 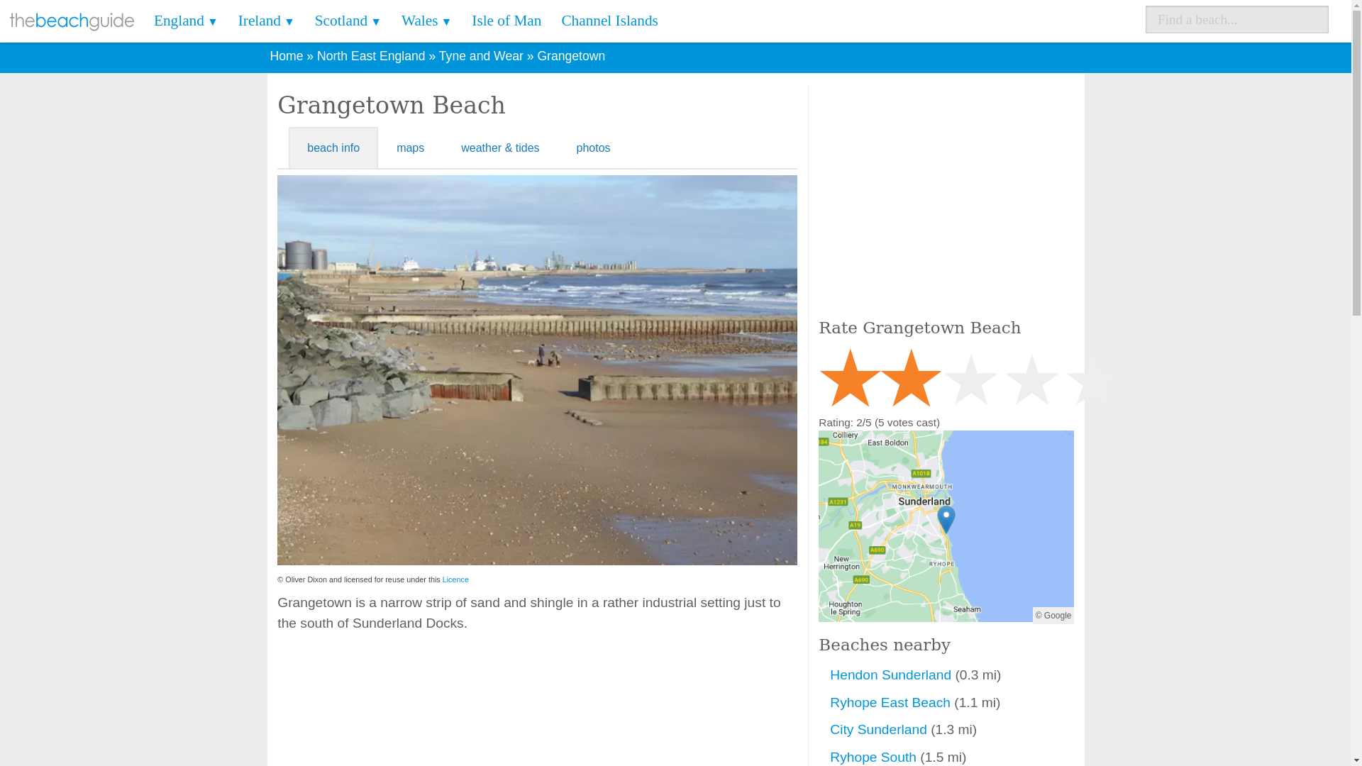 I want to click on Ryhope East Beach, so click(x=892, y=702).